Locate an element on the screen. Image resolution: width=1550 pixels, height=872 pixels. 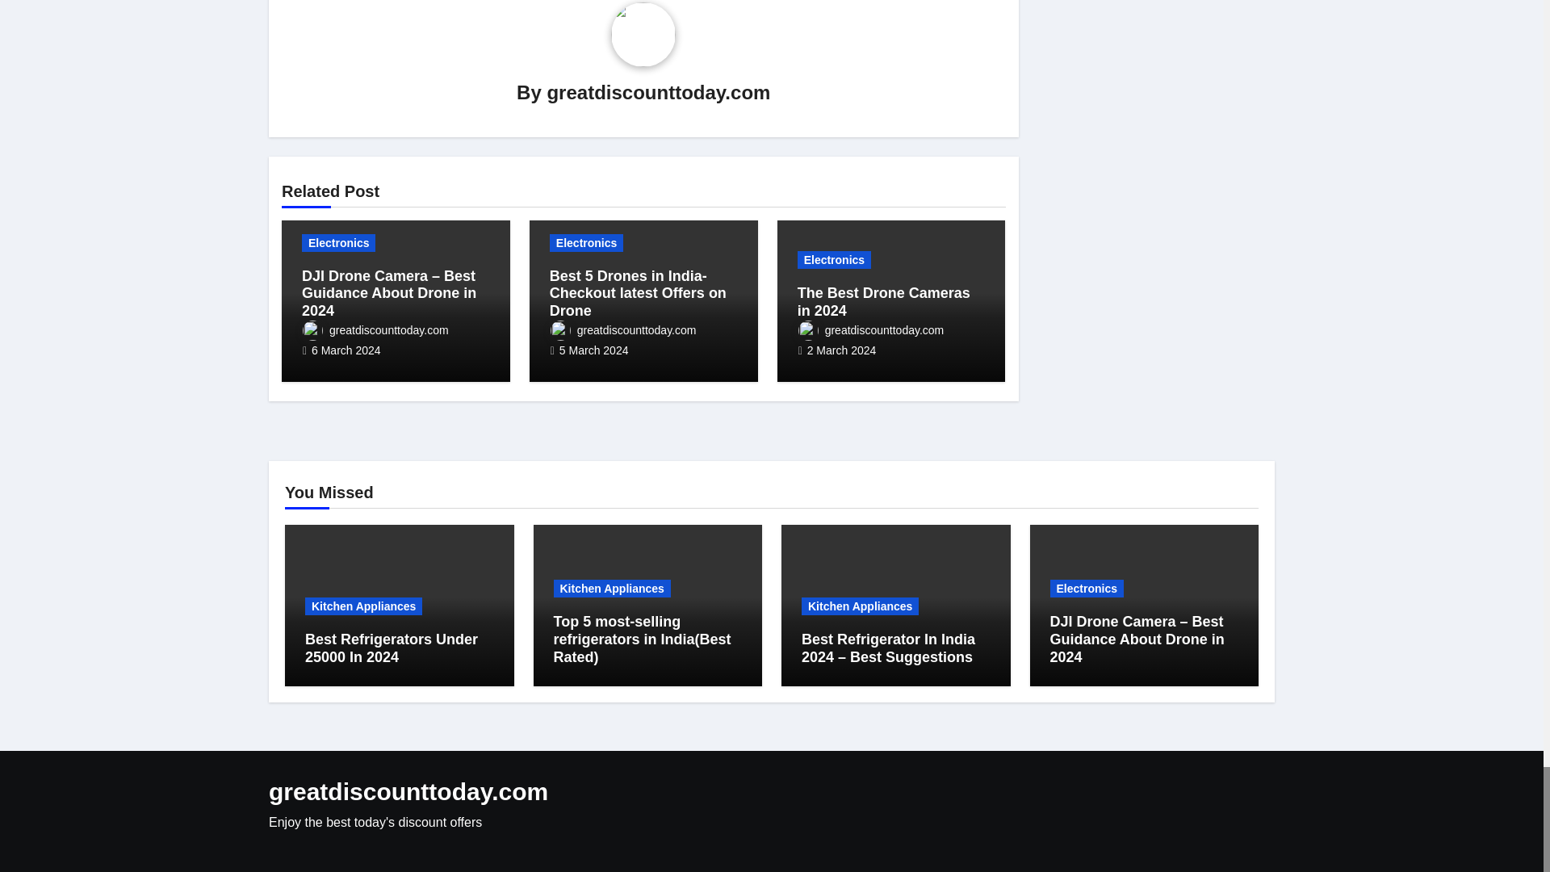
Permalink to: Best Refrigerators Under 25000 In 2024 is located at coordinates (391, 648).